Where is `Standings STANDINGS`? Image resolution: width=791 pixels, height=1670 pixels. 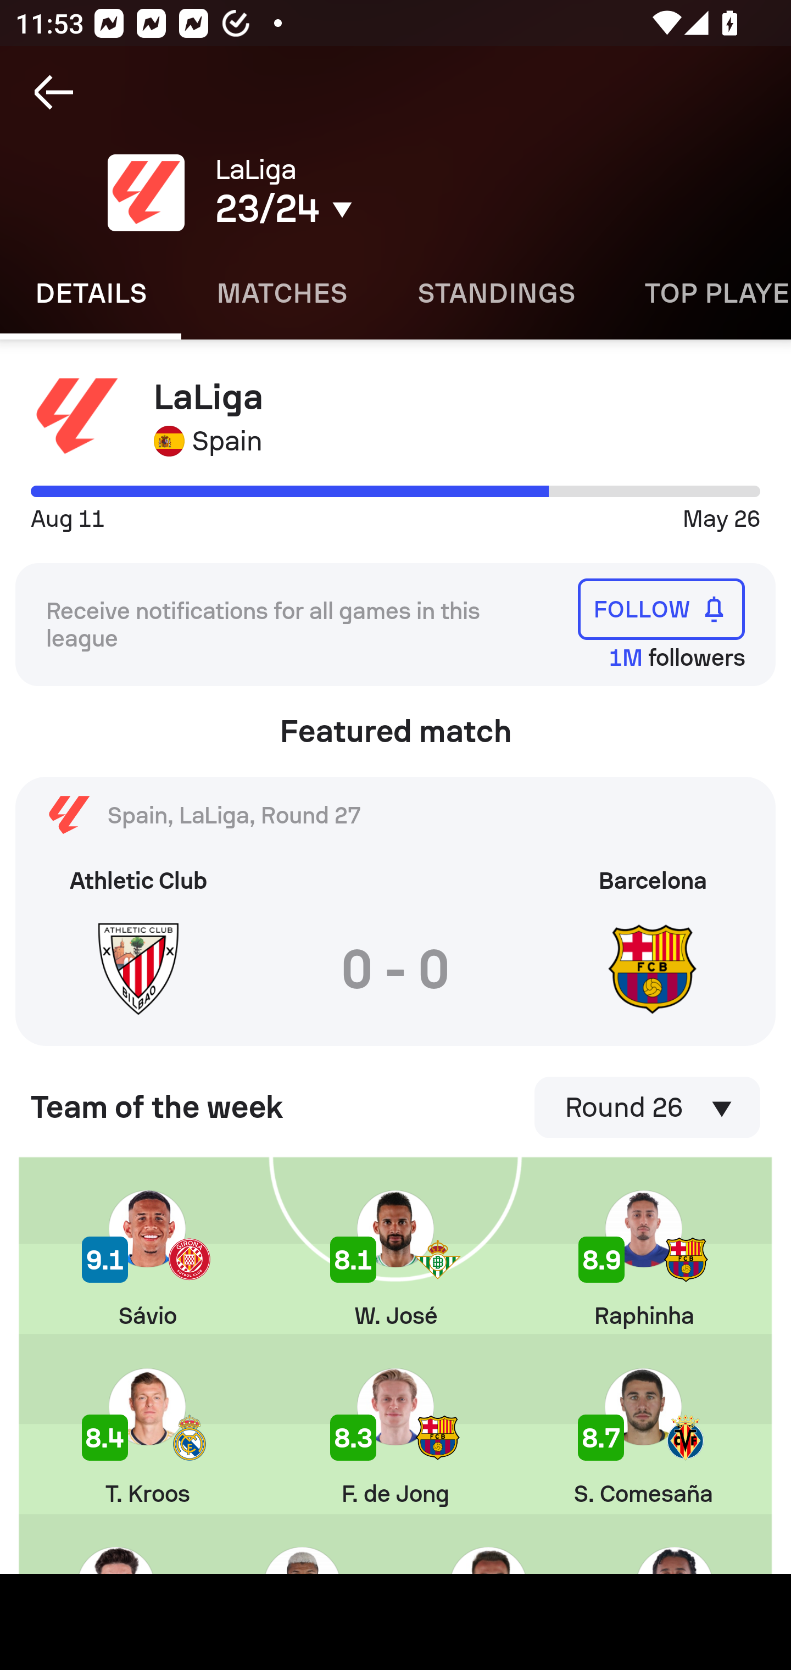 Standings STANDINGS is located at coordinates (495, 293).